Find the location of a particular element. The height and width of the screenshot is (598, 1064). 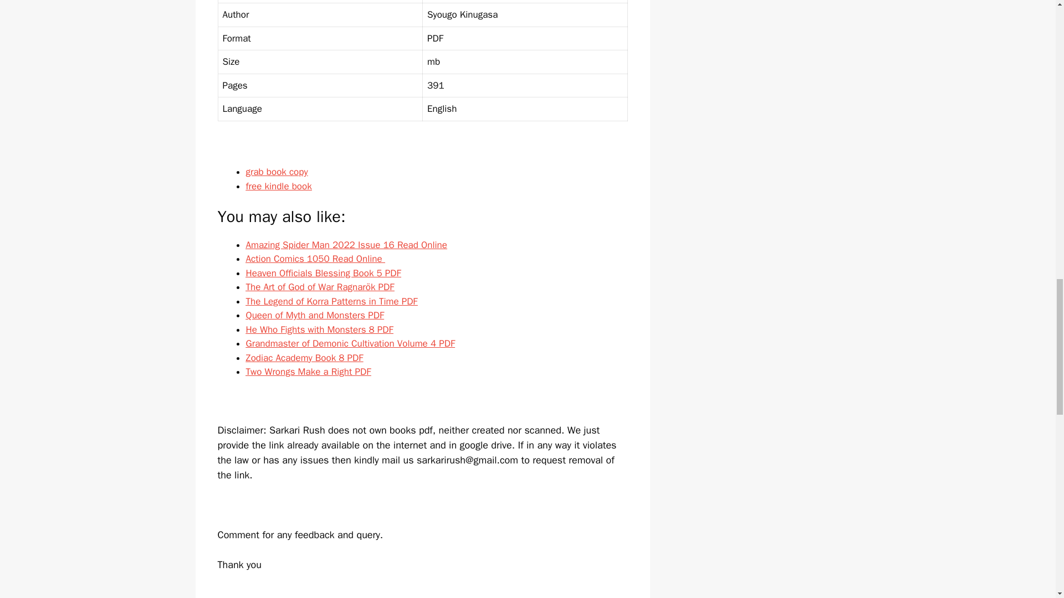

He Who Fights with Monsters 8 PDF is located at coordinates (319, 329).